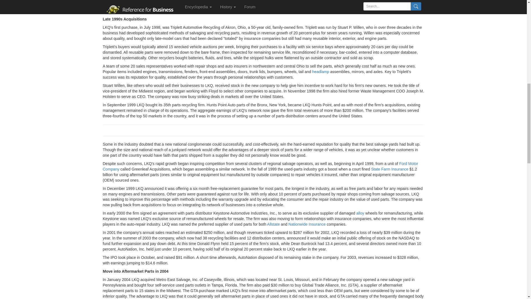 The width and height of the screenshot is (531, 299). Describe the element at coordinates (390, 169) in the screenshot. I see `View 'state farm insurance' definition from Wikipedia` at that location.